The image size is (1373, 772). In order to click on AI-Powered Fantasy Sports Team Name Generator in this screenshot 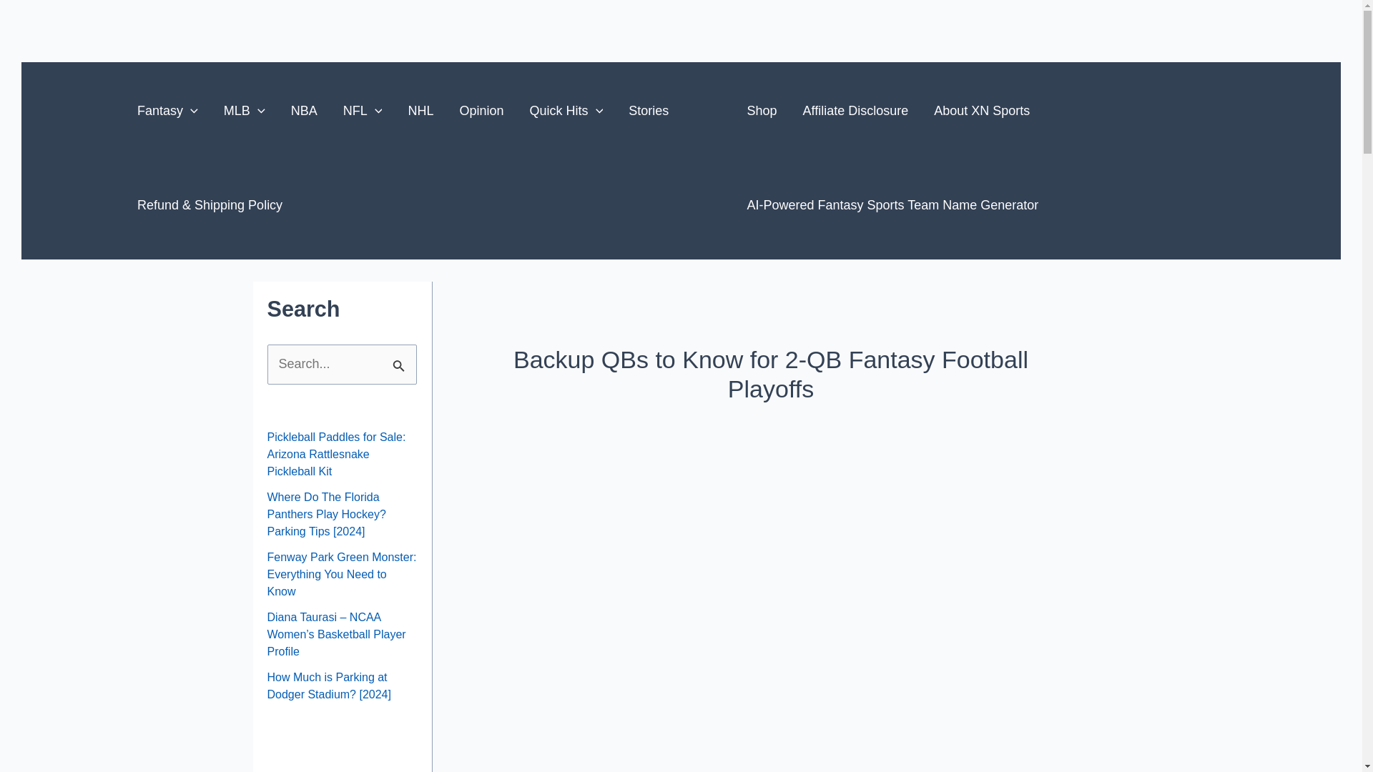, I will do `click(892, 205)`.